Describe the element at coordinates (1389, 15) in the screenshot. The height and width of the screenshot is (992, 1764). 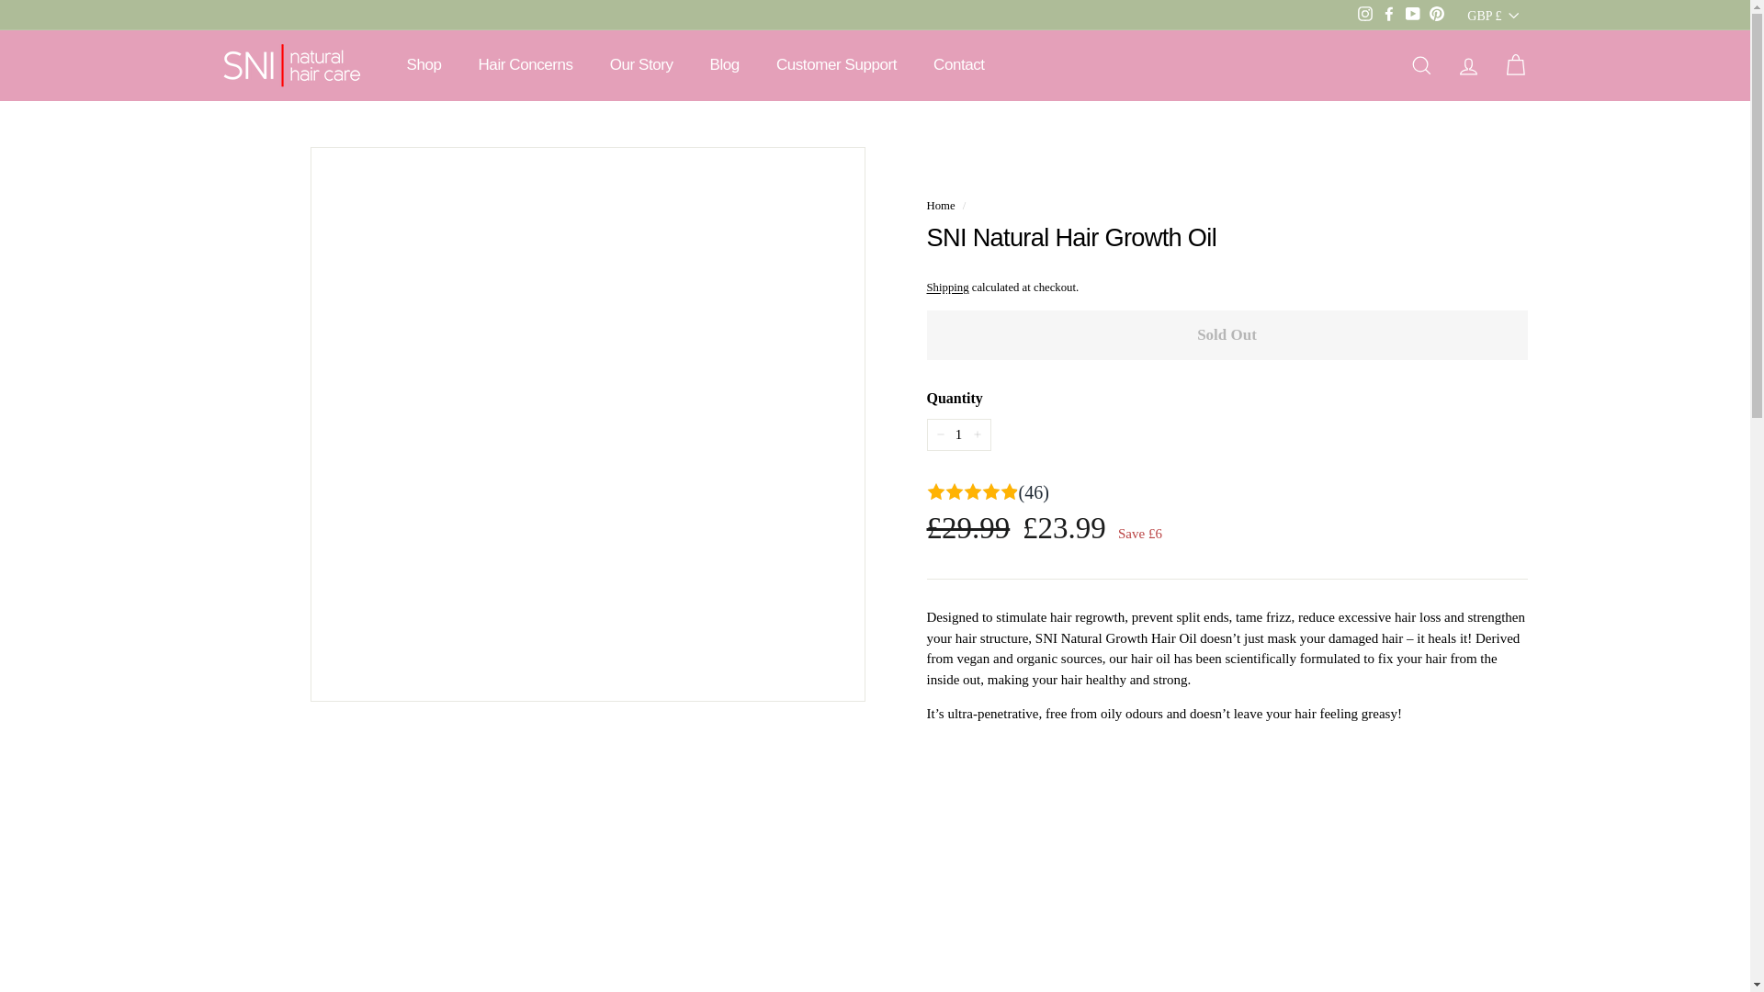
I see `Facebook` at that location.